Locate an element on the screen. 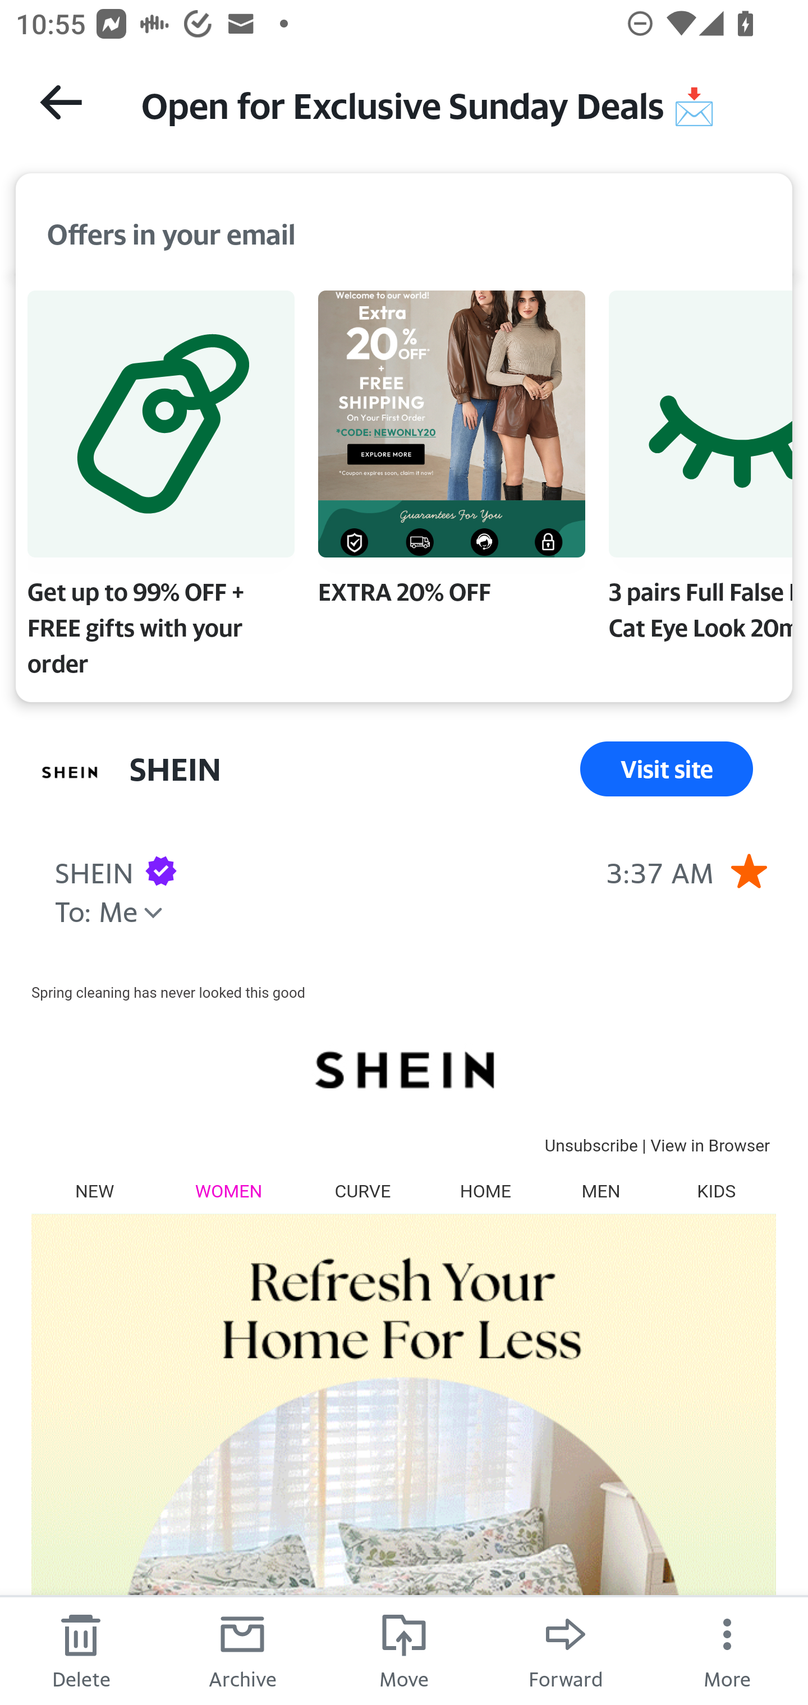 The image size is (808, 1705). WOMEN is located at coordinates (229, 1191).